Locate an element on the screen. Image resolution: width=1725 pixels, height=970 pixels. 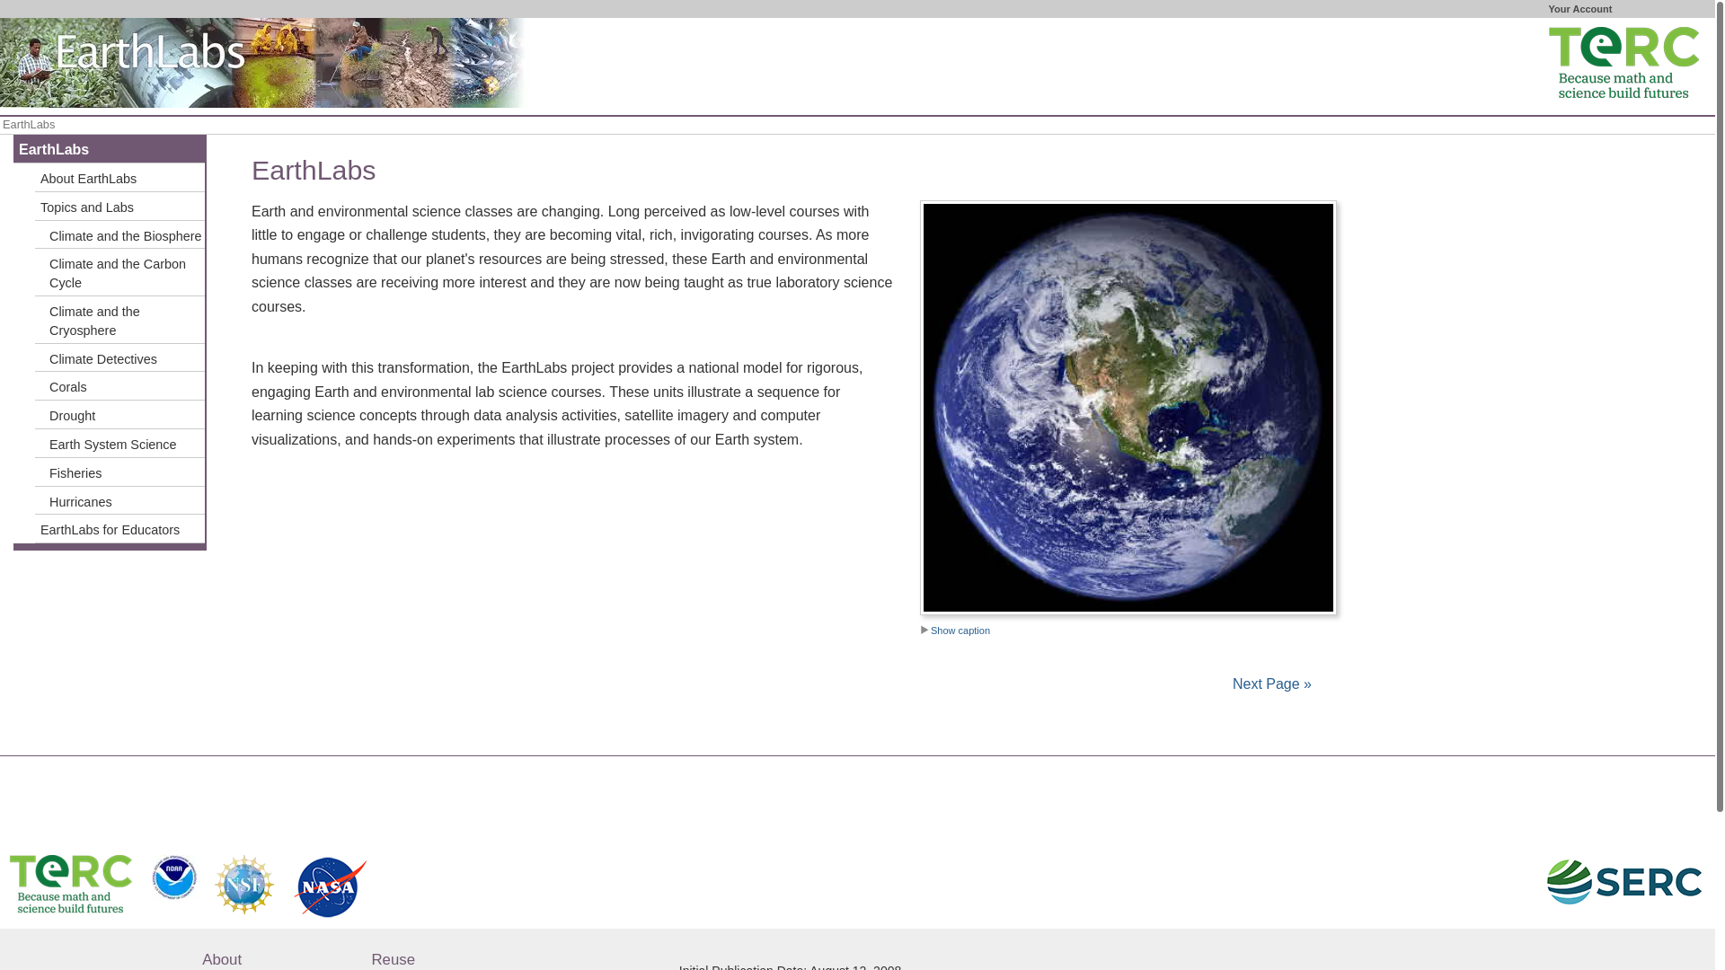
Corals is located at coordinates (119, 386).